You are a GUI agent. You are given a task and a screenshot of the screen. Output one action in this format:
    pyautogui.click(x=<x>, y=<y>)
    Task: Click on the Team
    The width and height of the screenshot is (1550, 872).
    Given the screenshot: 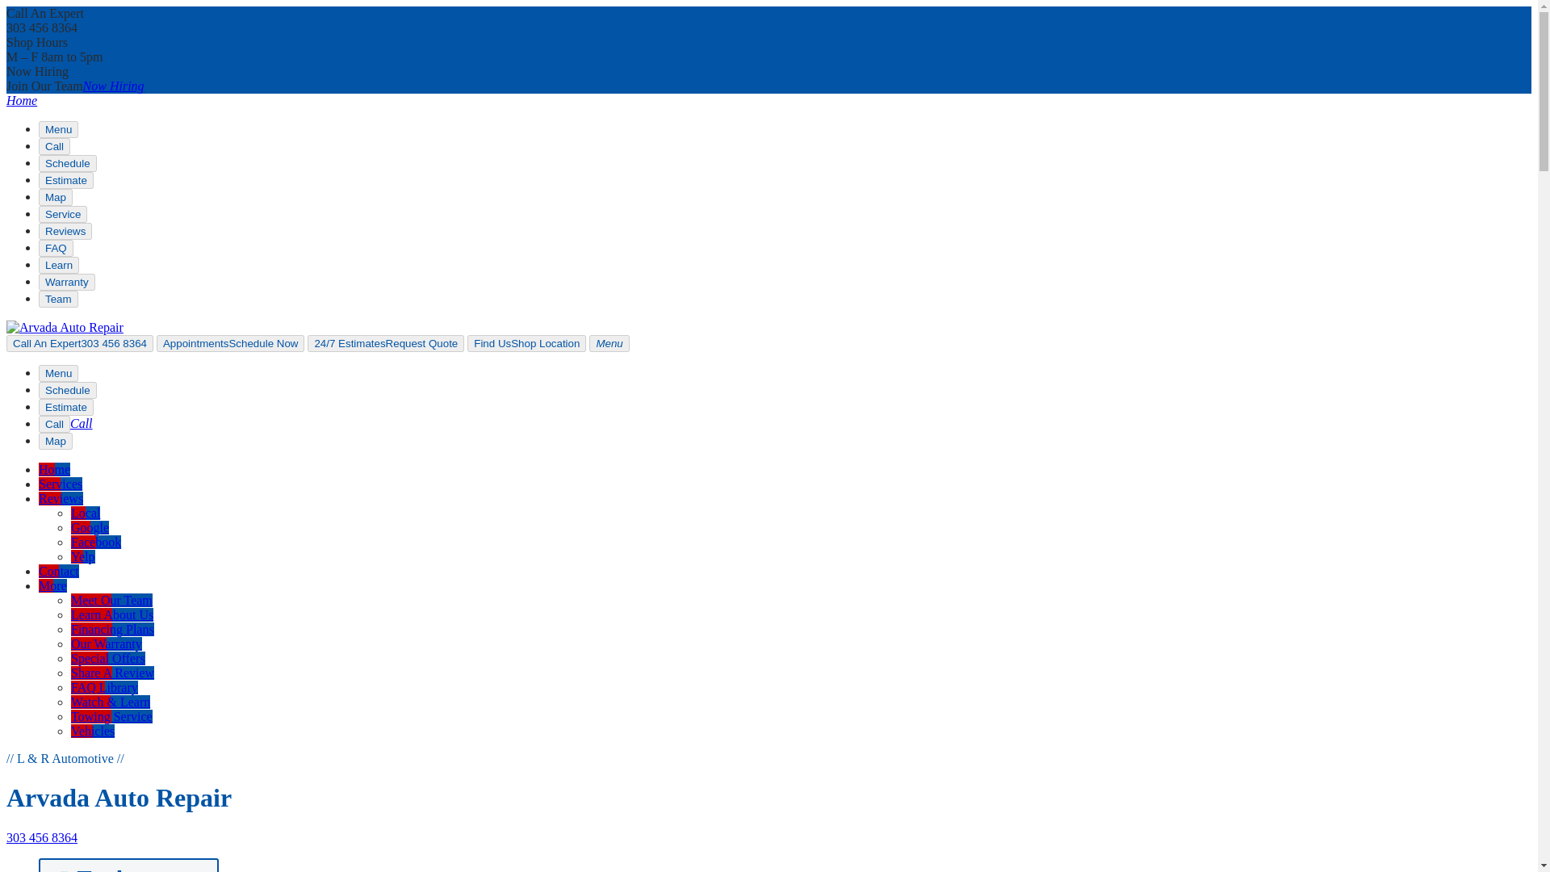 What is the action you would take?
    pyautogui.click(x=58, y=299)
    